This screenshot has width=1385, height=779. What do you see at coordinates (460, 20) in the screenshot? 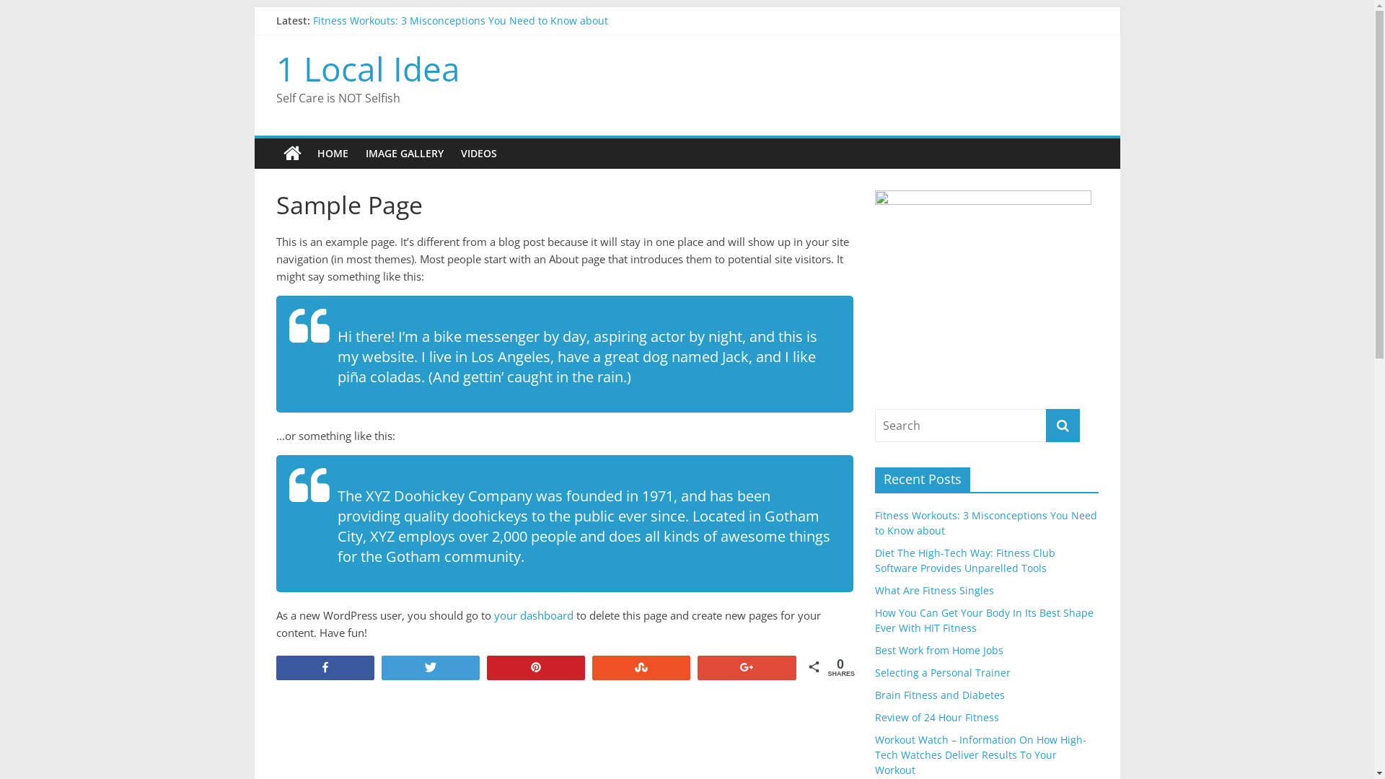
I see `Fitness Workouts: 3 Misconceptions You Need to Know about` at bounding box center [460, 20].